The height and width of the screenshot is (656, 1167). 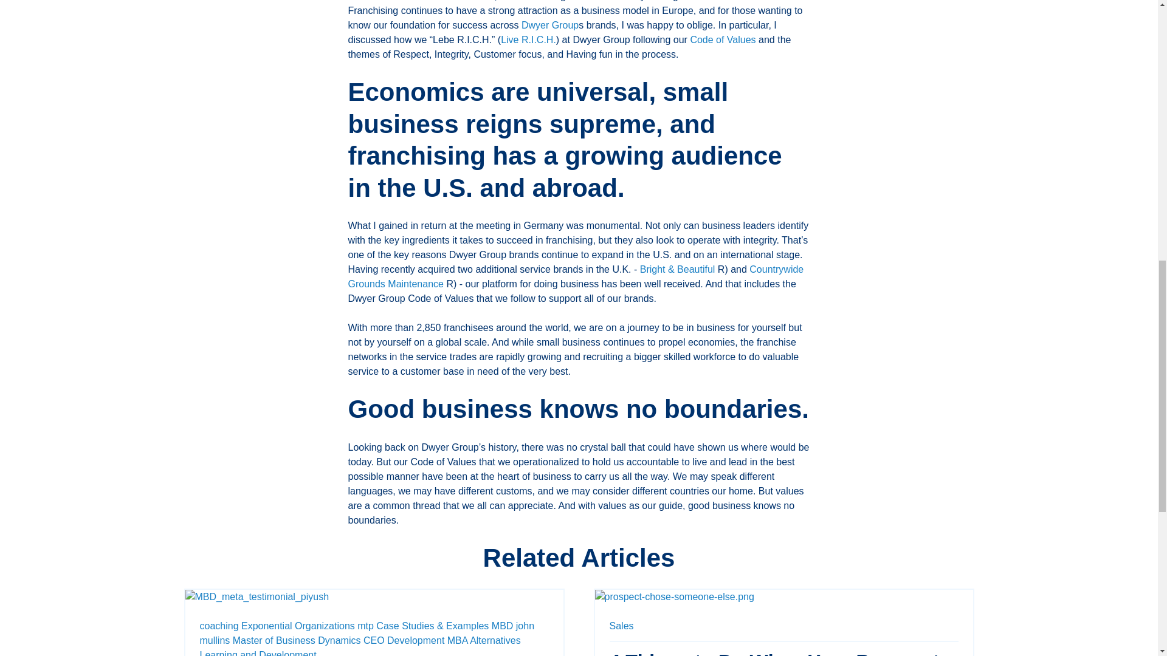 I want to click on Master of Business Dynamics, so click(x=297, y=640).